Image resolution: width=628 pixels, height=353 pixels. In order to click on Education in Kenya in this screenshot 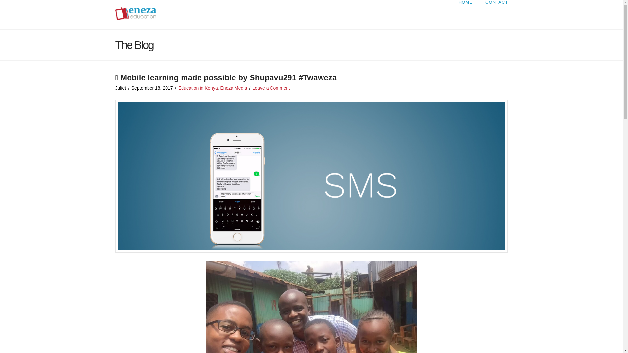, I will do `click(198, 88)`.